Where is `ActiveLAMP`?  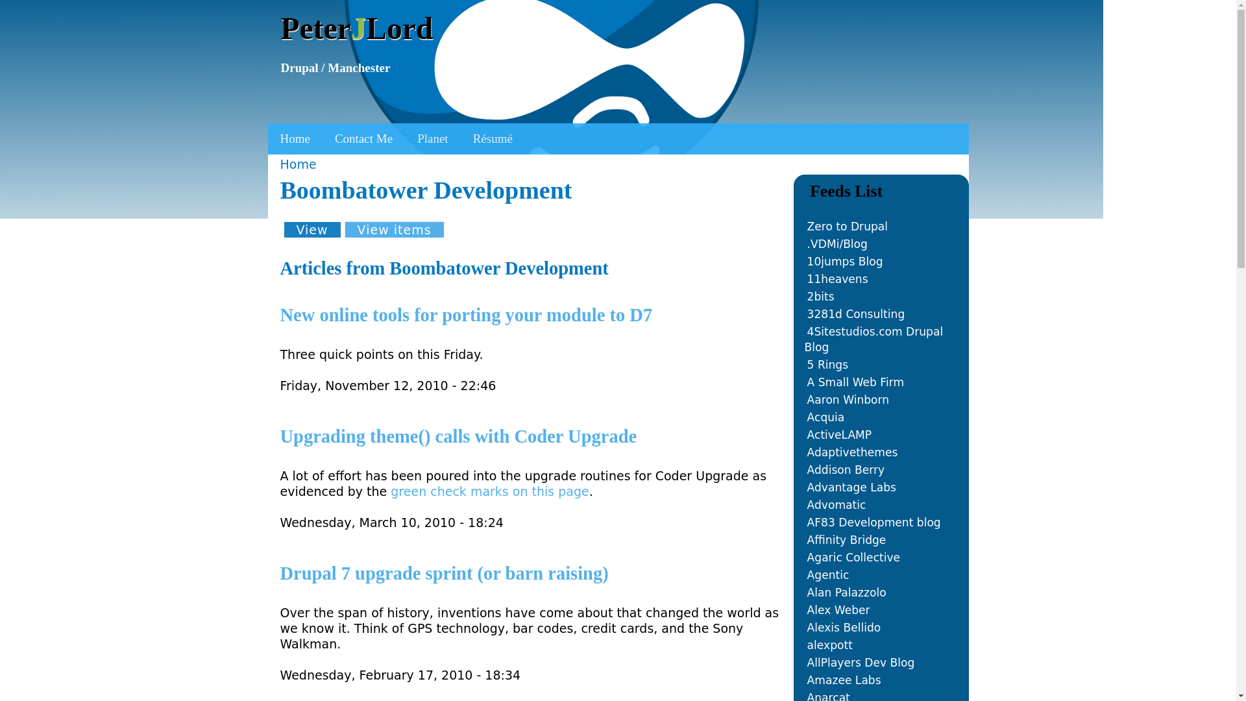
ActiveLAMP is located at coordinates (840, 435).